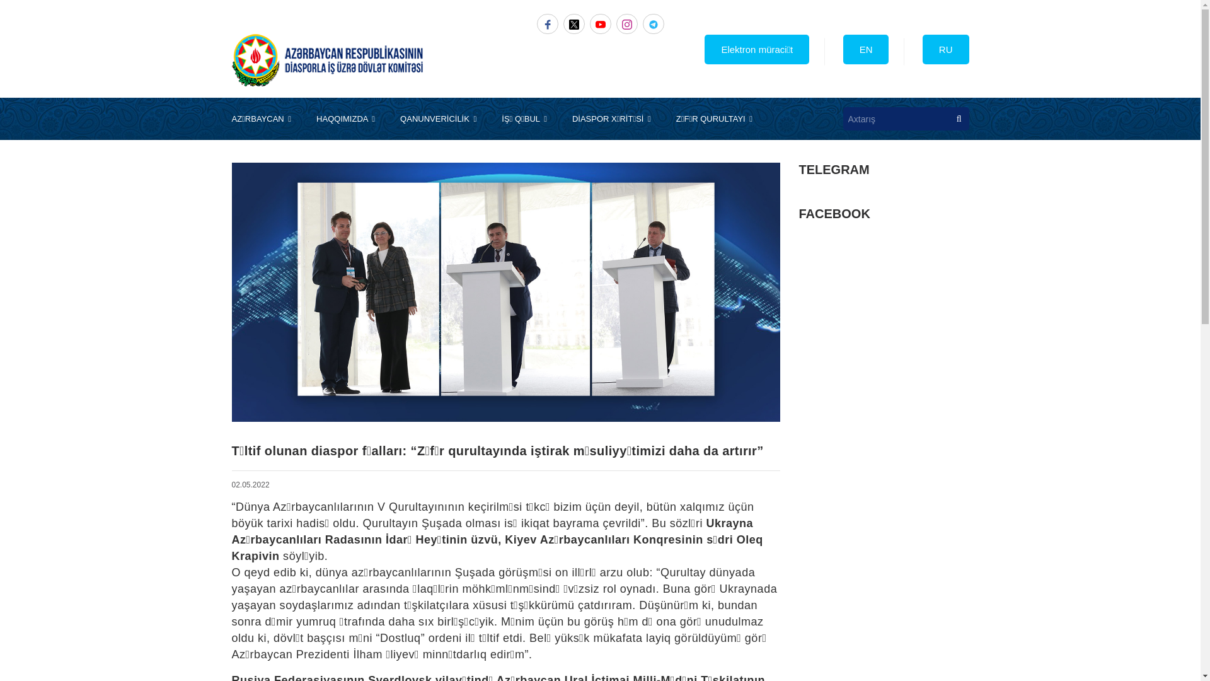 This screenshot has height=681, width=1210. Describe the element at coordinates (866, 49) in the screenshot. I see `EN` at that location.